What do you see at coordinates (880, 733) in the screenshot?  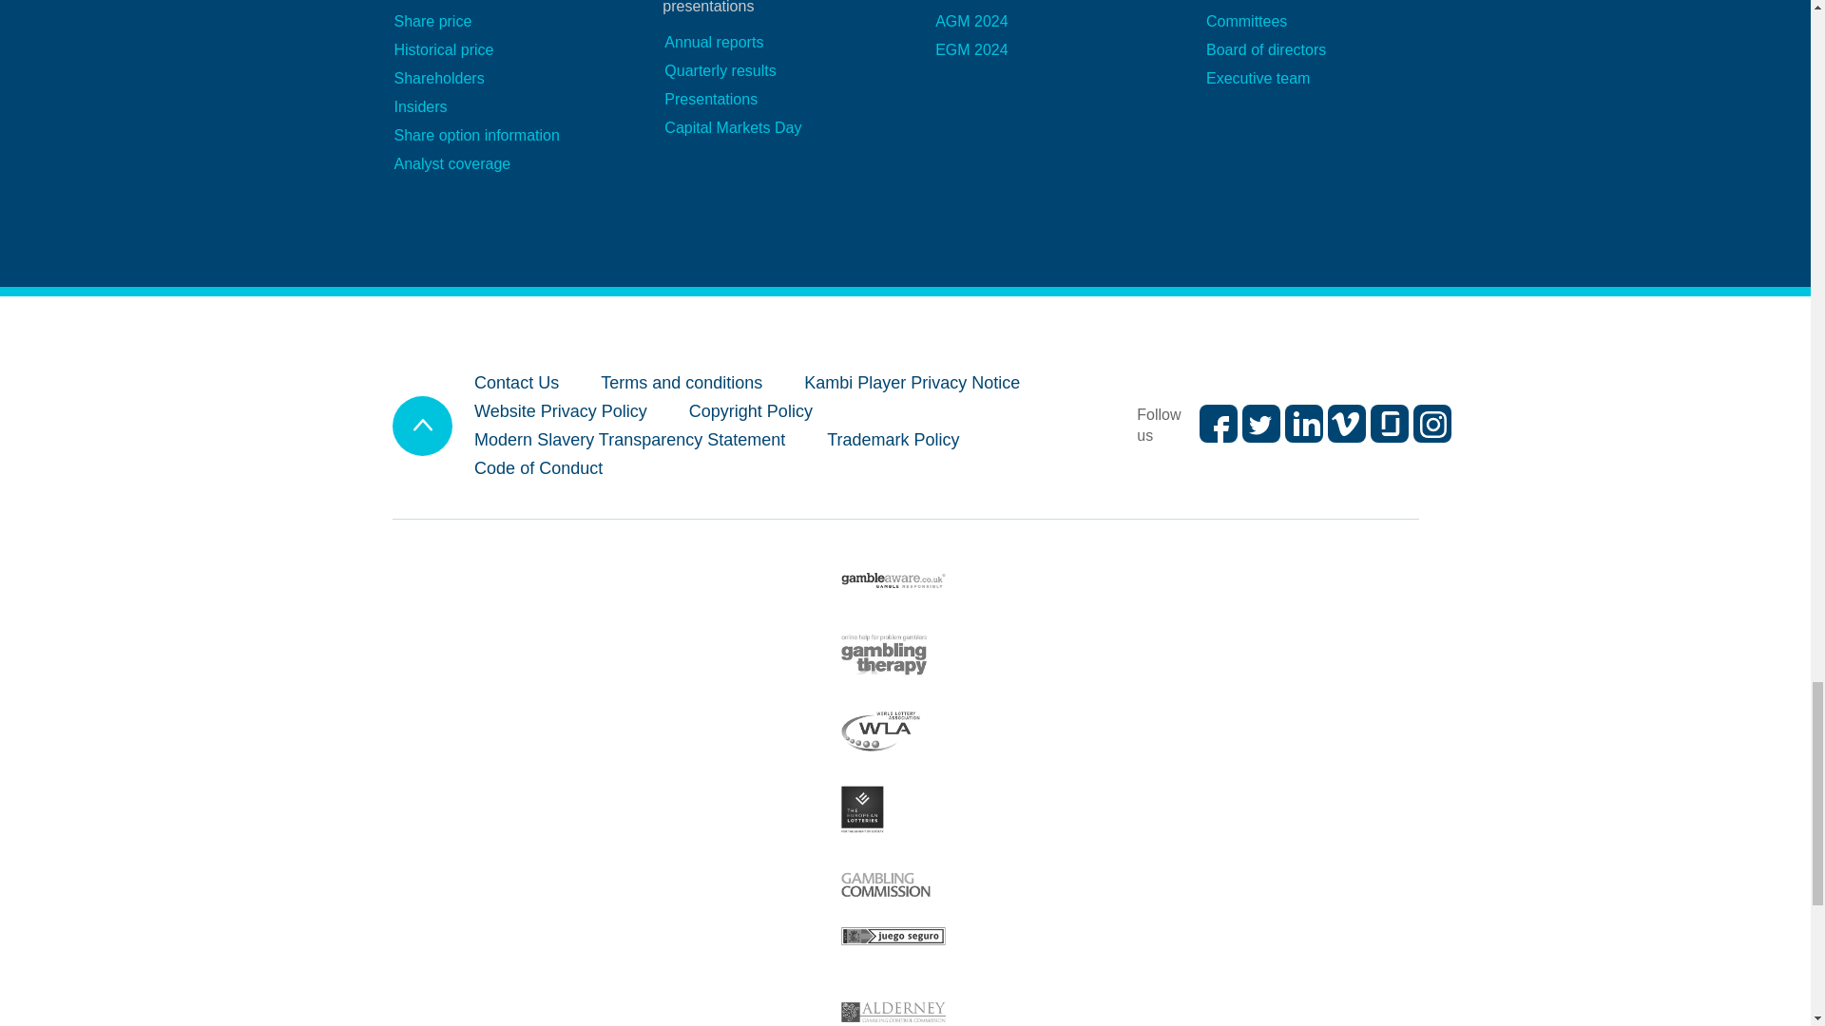 I see `wla-logo` at bounding box center [880, 733].